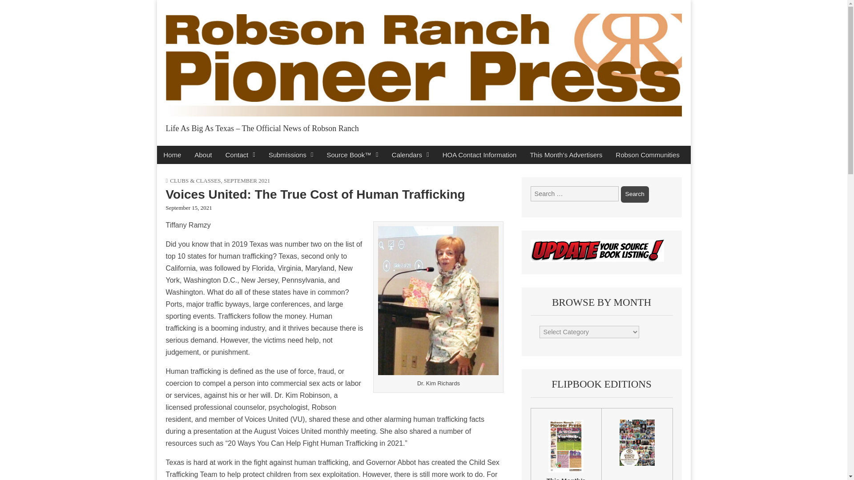 The image size is (854, 480). What do you see at coordinates (240, 155) in the screenshot?
I see `Contact` at bounding box center [240, 155].